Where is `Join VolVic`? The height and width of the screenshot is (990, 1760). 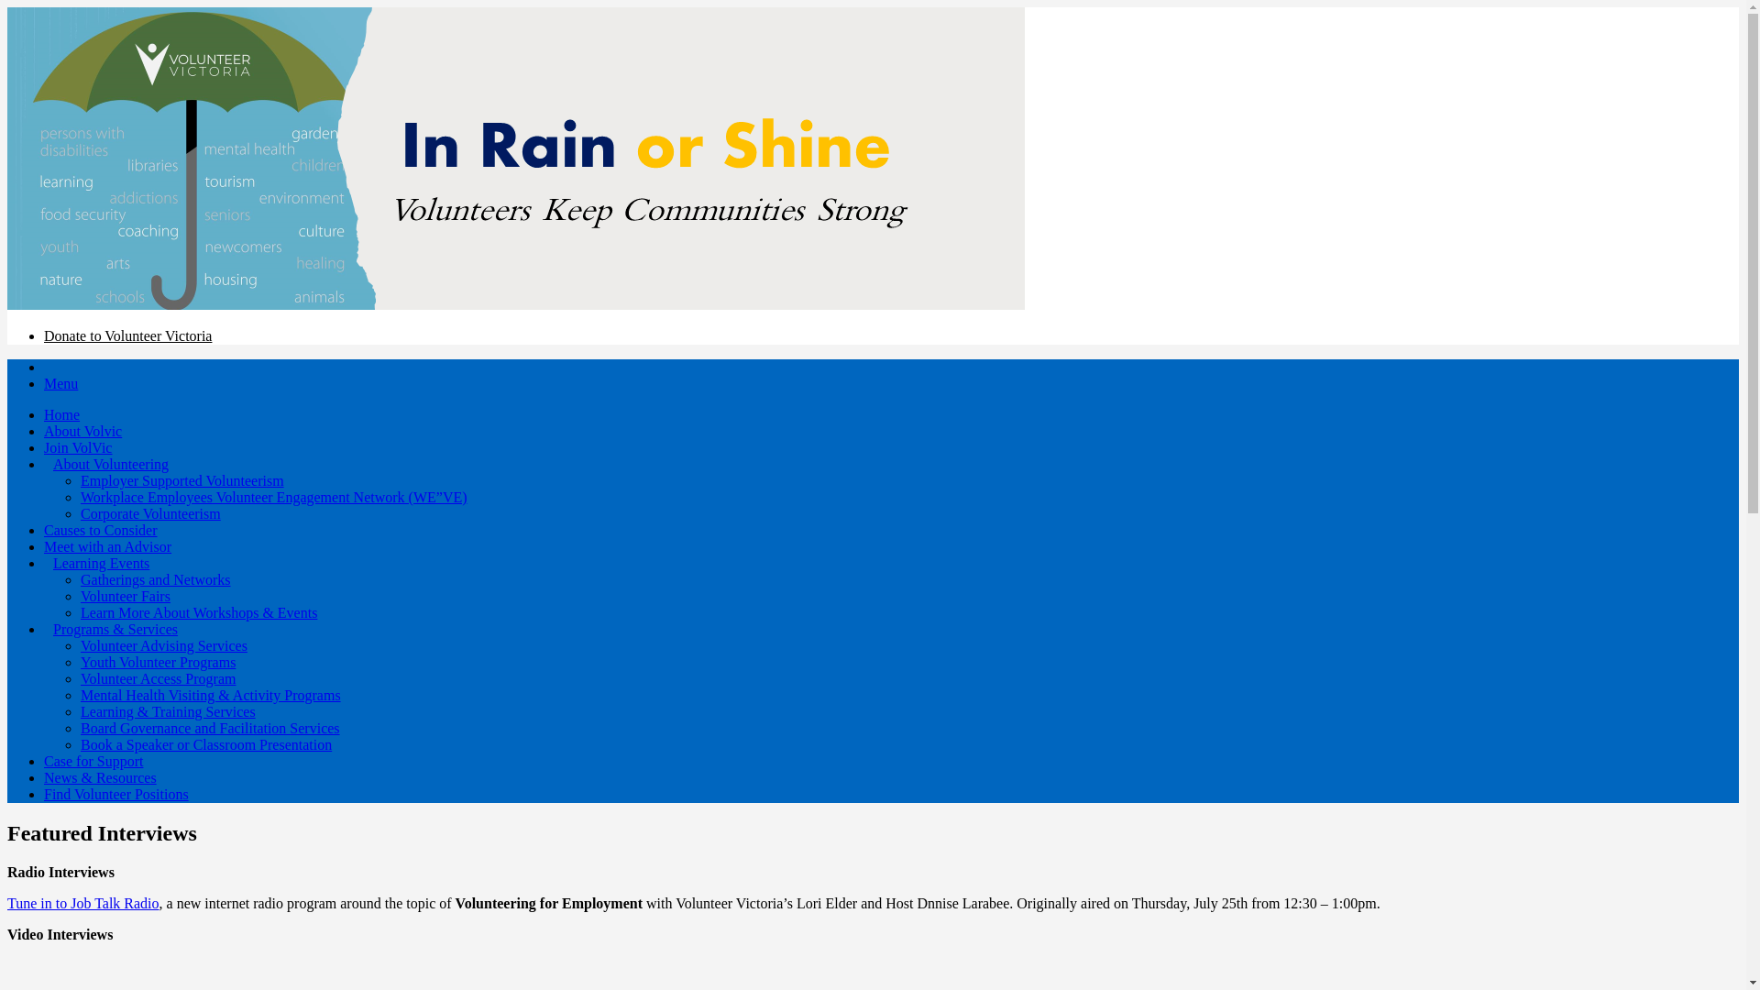
Join VolVic is located at coordinates (78, 447).